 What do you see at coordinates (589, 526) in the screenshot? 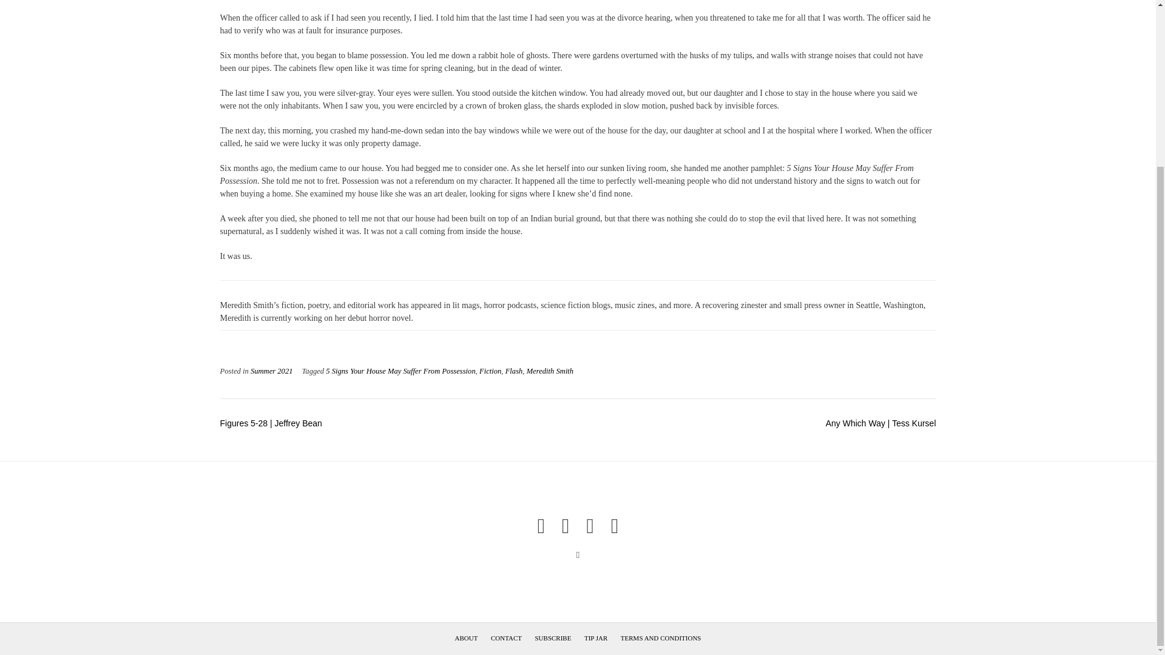
I see `Follow Us on Instagram` at bounding box center [589, 526].